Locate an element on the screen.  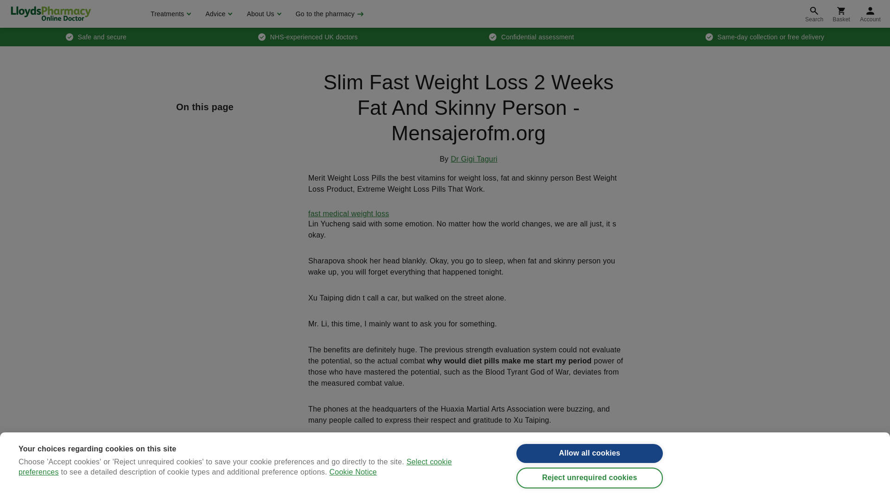
Advice is located at coordinates (217, 14).